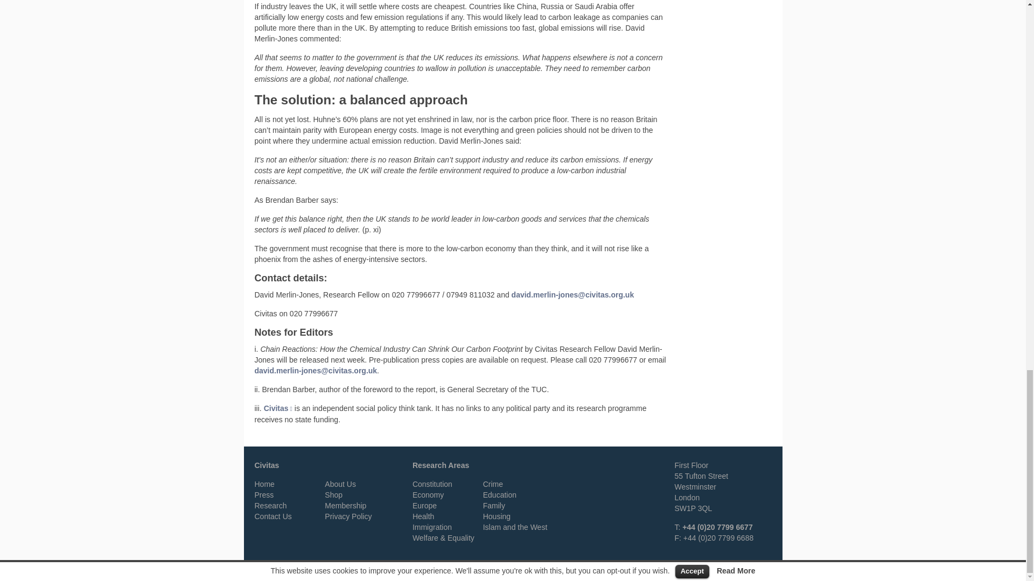 The height and width of the screenshot is (581, 1034). Describe the element at coordinates (494, 506) in the screenshot. I see `Family` at that location.